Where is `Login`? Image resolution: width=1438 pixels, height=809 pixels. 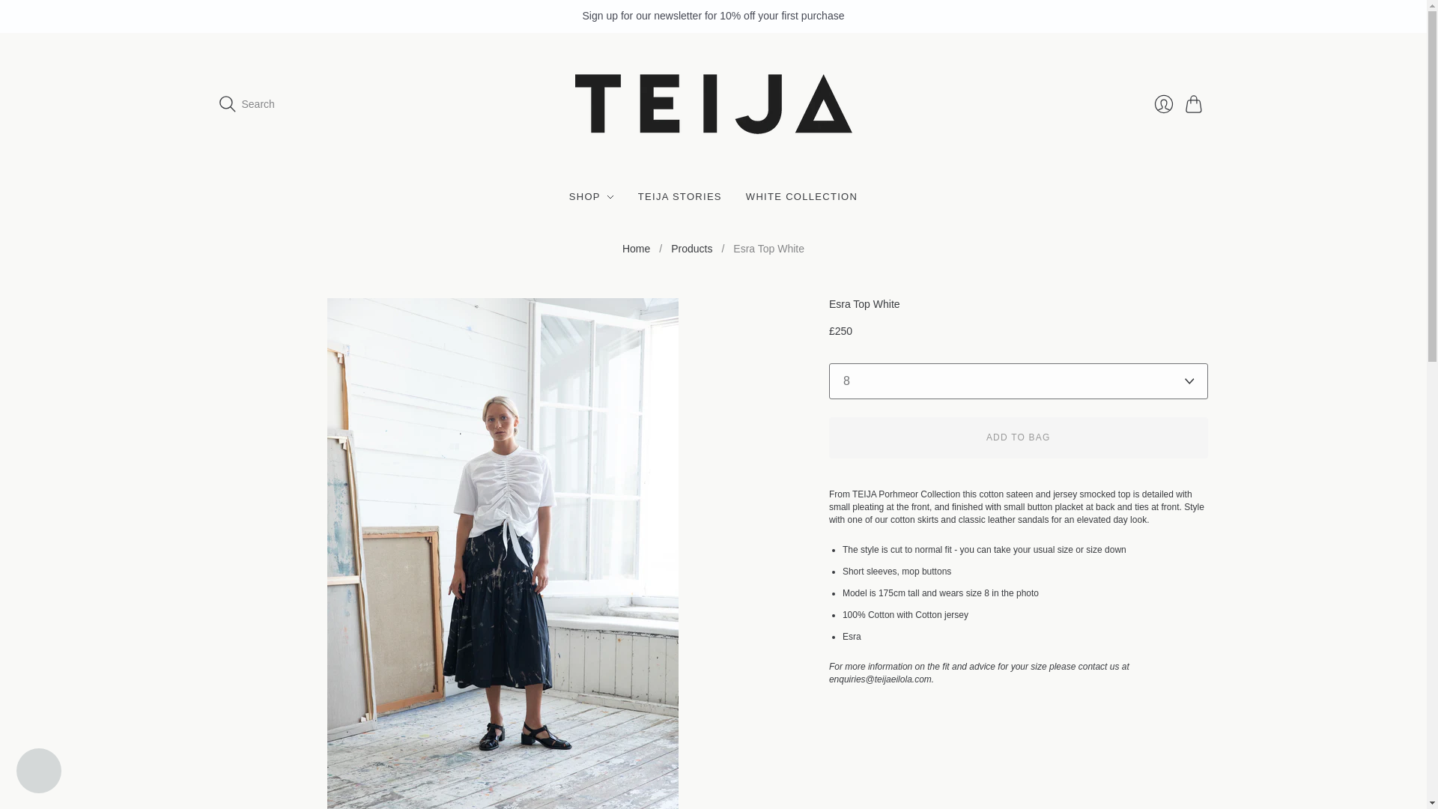 Login is located at coordinates (1163, 103).